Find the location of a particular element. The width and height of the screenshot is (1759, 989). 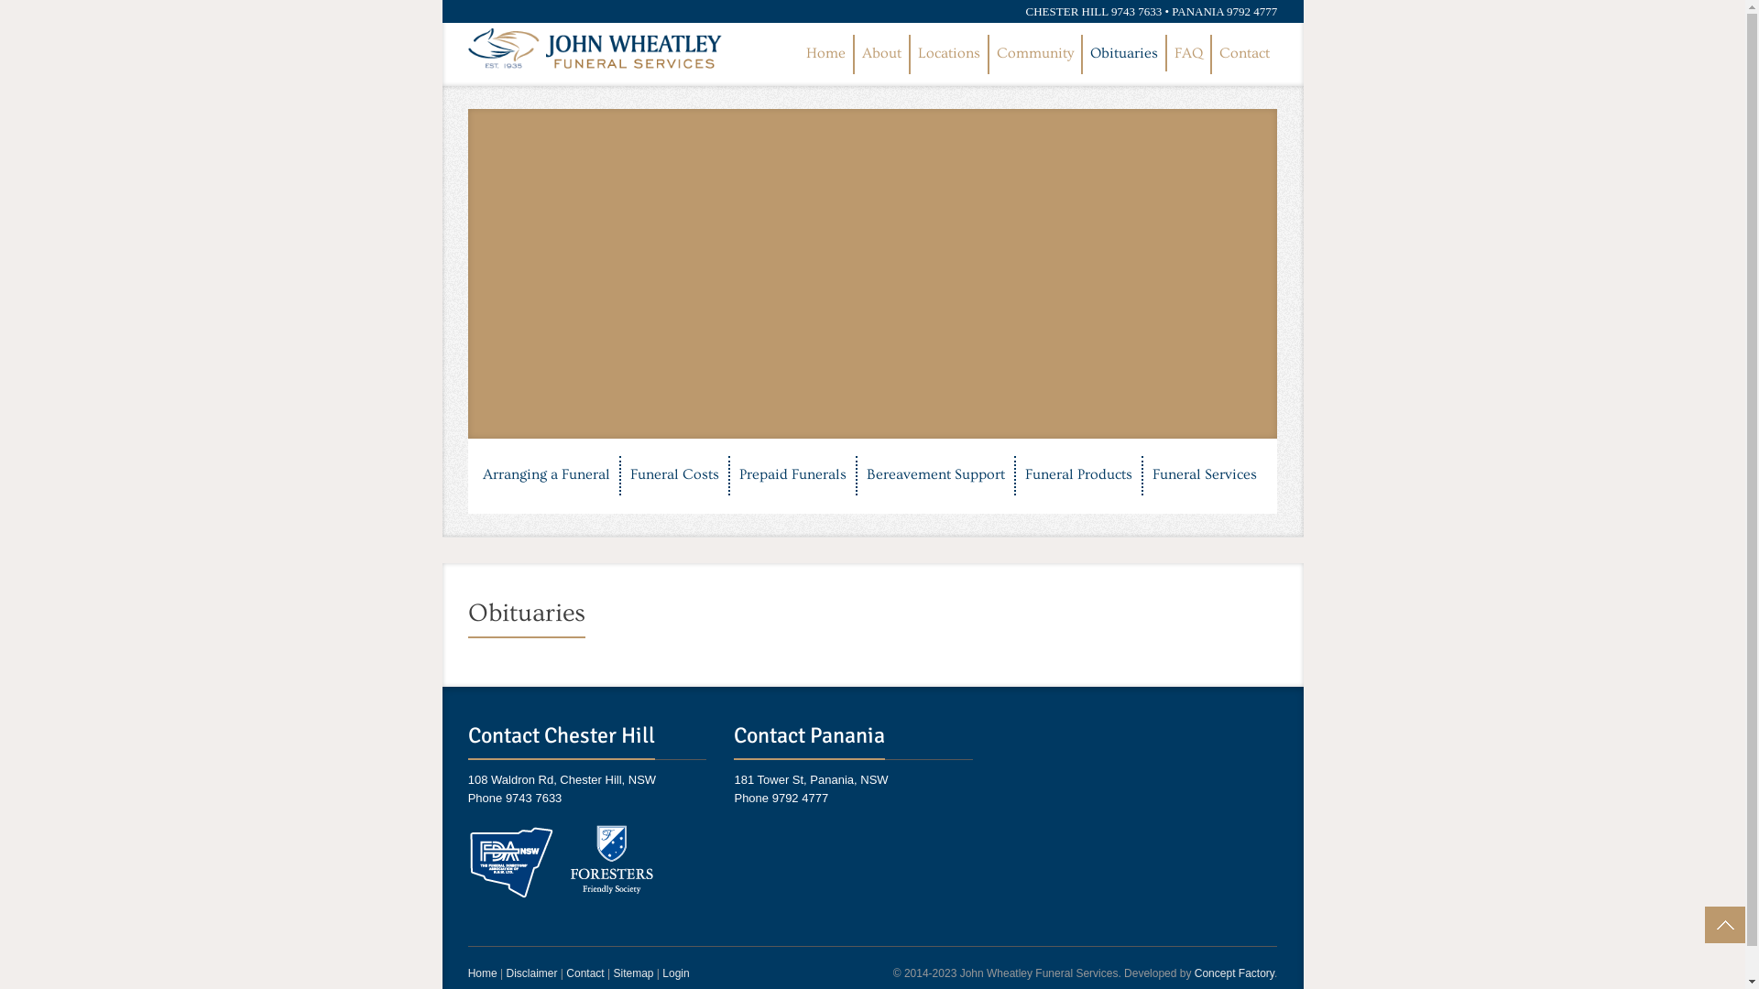

Concept Factory is located at coordinates (1235, 973).